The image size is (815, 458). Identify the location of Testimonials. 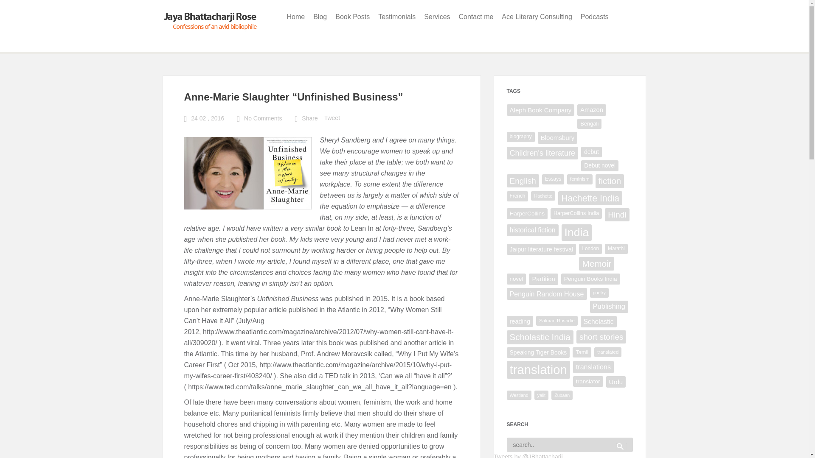
(396, 17).